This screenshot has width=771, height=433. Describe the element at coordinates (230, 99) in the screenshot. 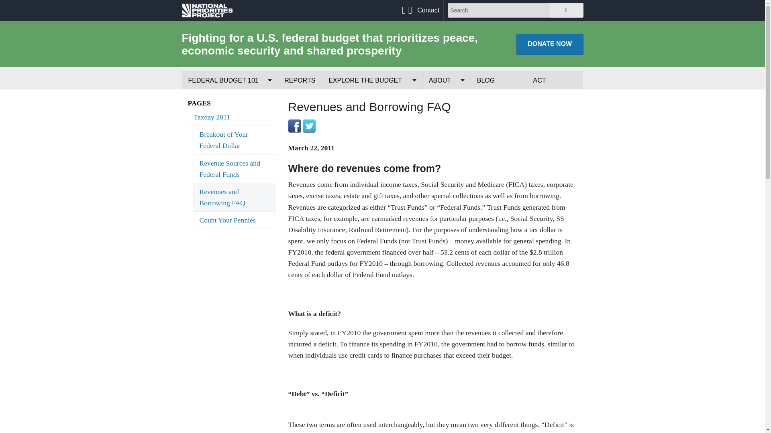

I see `Federal Budget Process` at that location.